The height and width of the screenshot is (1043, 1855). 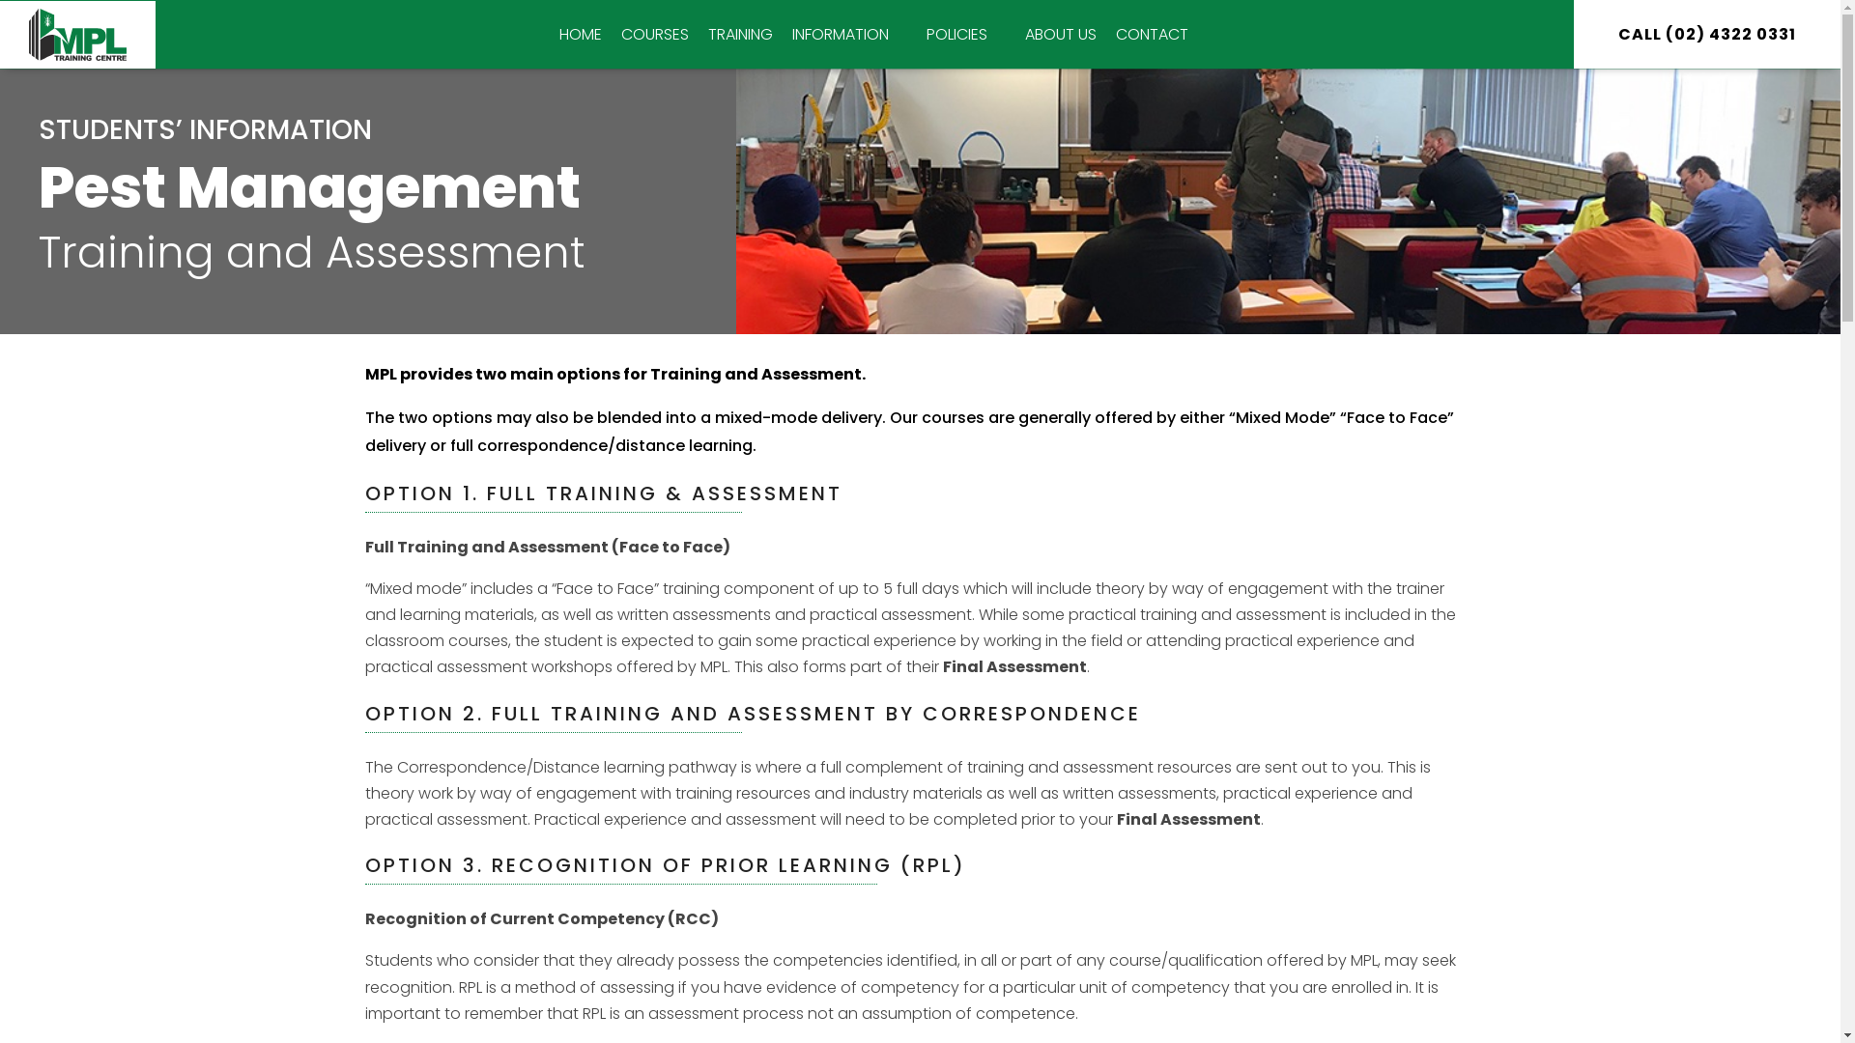 What do you see at coordinates (1707, 35) in the screenshot?
I see `CALL (02) 4322 0331` at bounding box center [1707, 35].